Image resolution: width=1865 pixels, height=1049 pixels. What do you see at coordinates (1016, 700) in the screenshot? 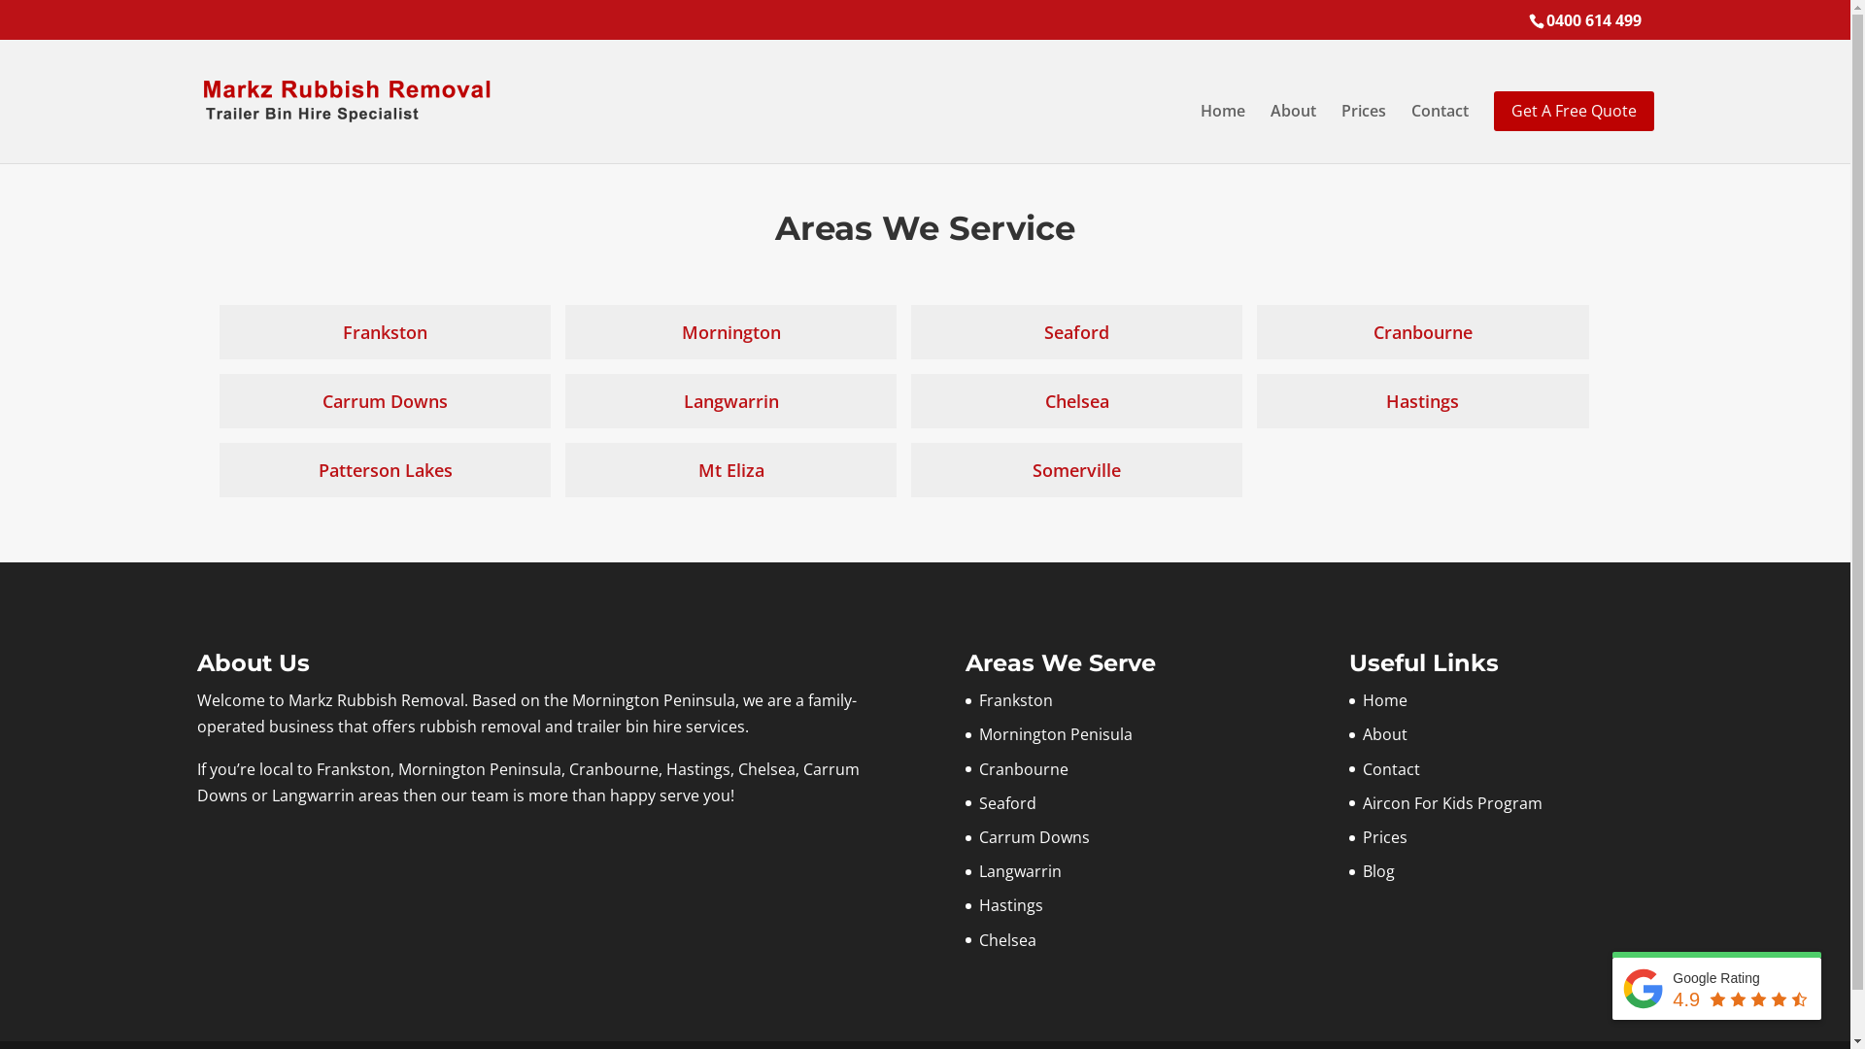
I see `Frankston` at bounding box center [1016, 700].